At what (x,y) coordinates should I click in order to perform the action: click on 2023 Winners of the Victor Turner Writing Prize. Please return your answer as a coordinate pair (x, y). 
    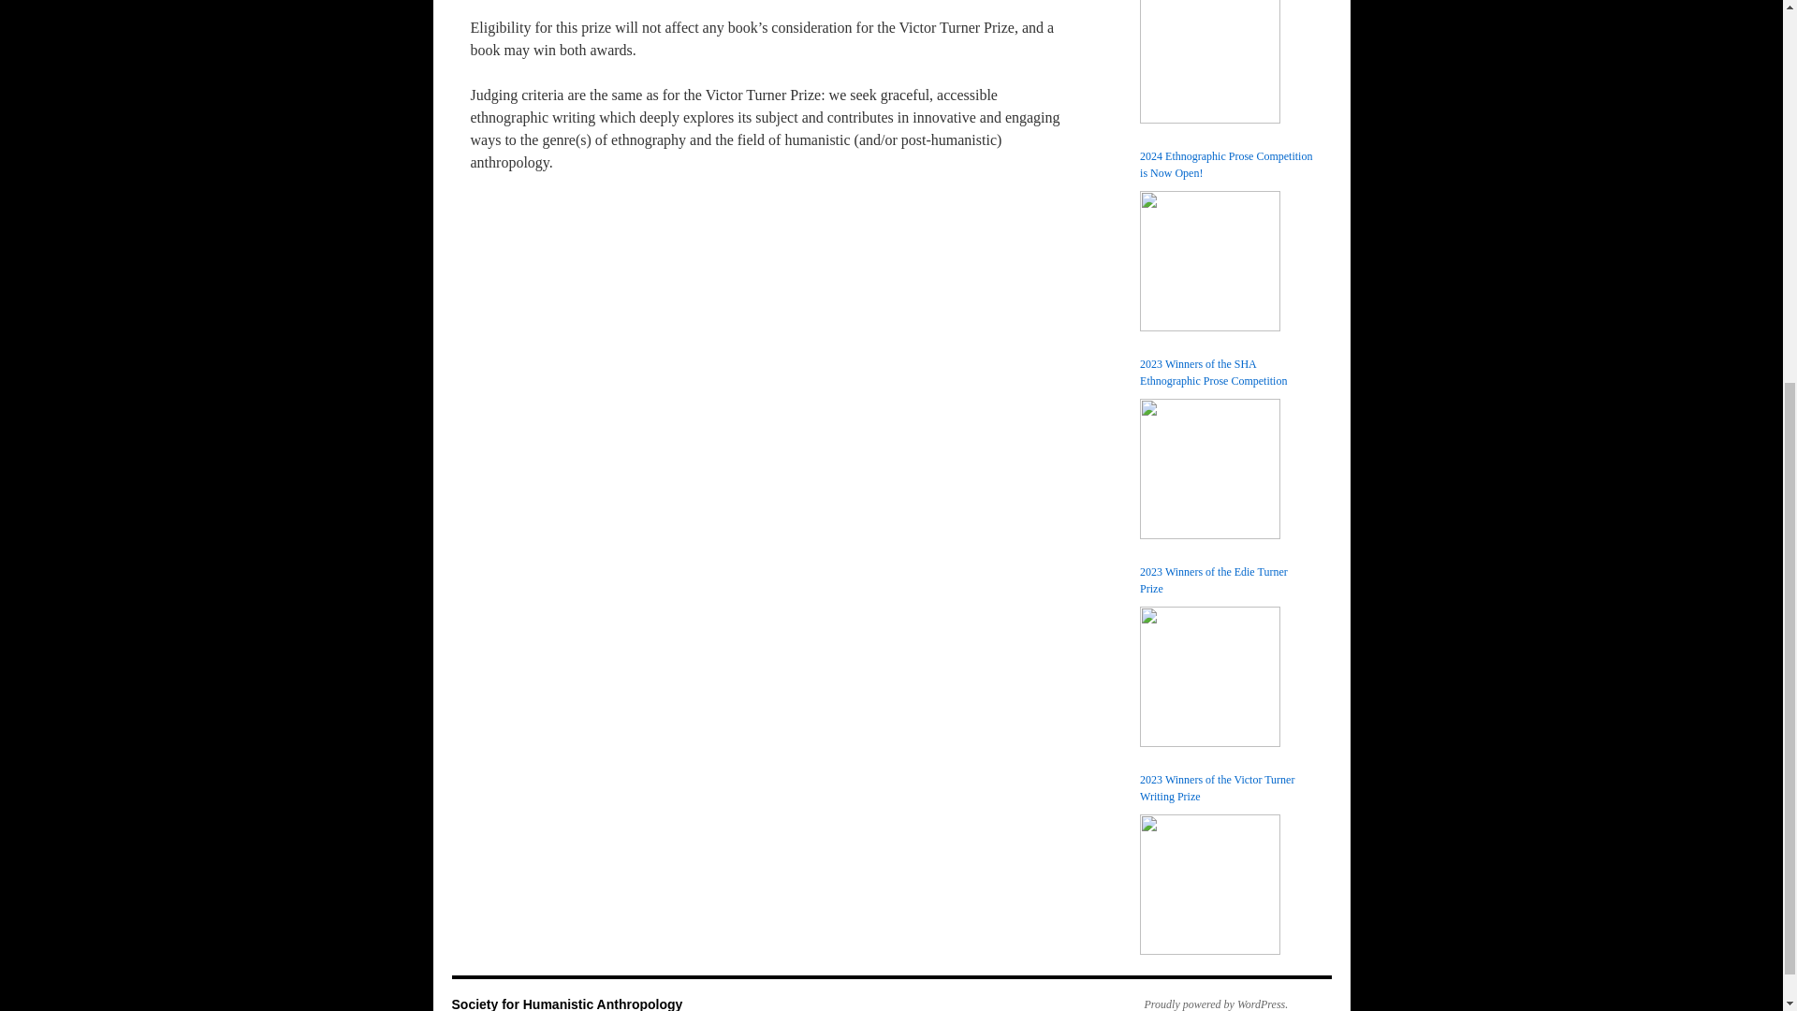
    Looking at the image, I should click on (1225, 788).